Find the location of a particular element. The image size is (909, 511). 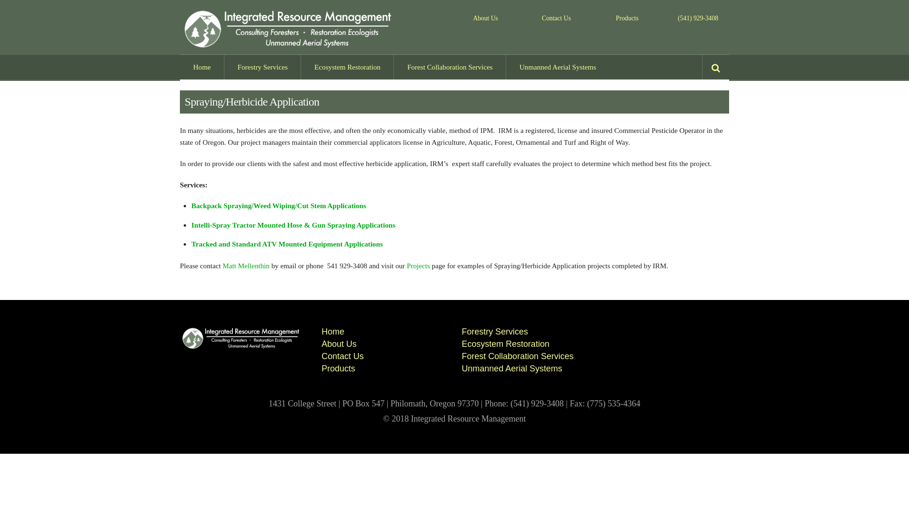

Integrated Resource Management is located at coordinates (241, 347).